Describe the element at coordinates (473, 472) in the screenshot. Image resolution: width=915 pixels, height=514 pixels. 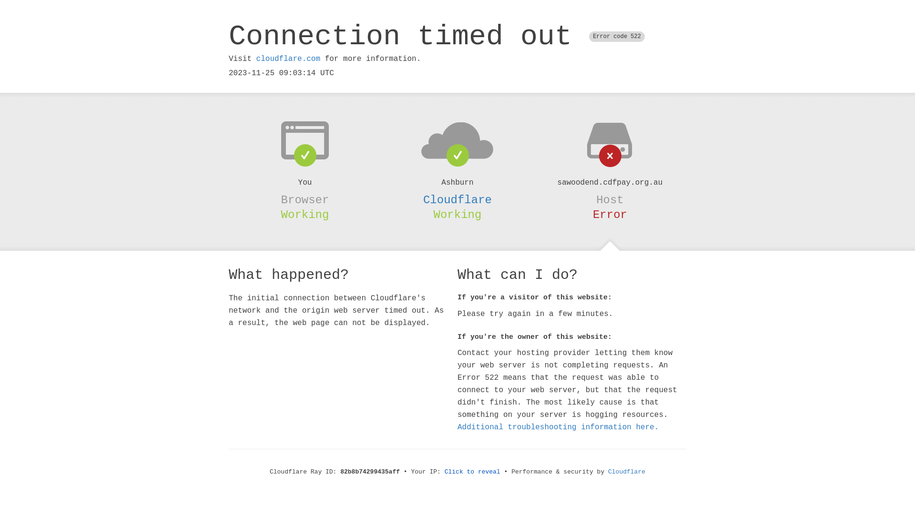
I see `Click to reveal` at that location.